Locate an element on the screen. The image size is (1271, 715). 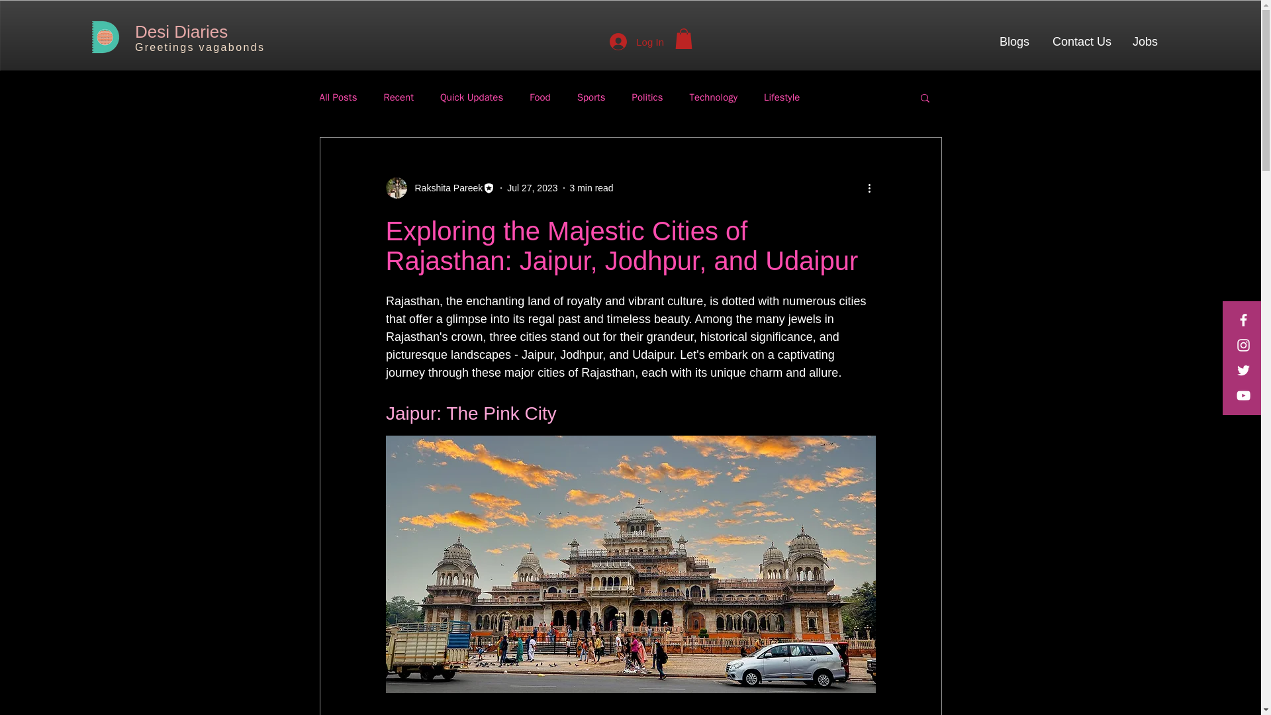
Rakshita Pareek is located at coordinates (445, 188).